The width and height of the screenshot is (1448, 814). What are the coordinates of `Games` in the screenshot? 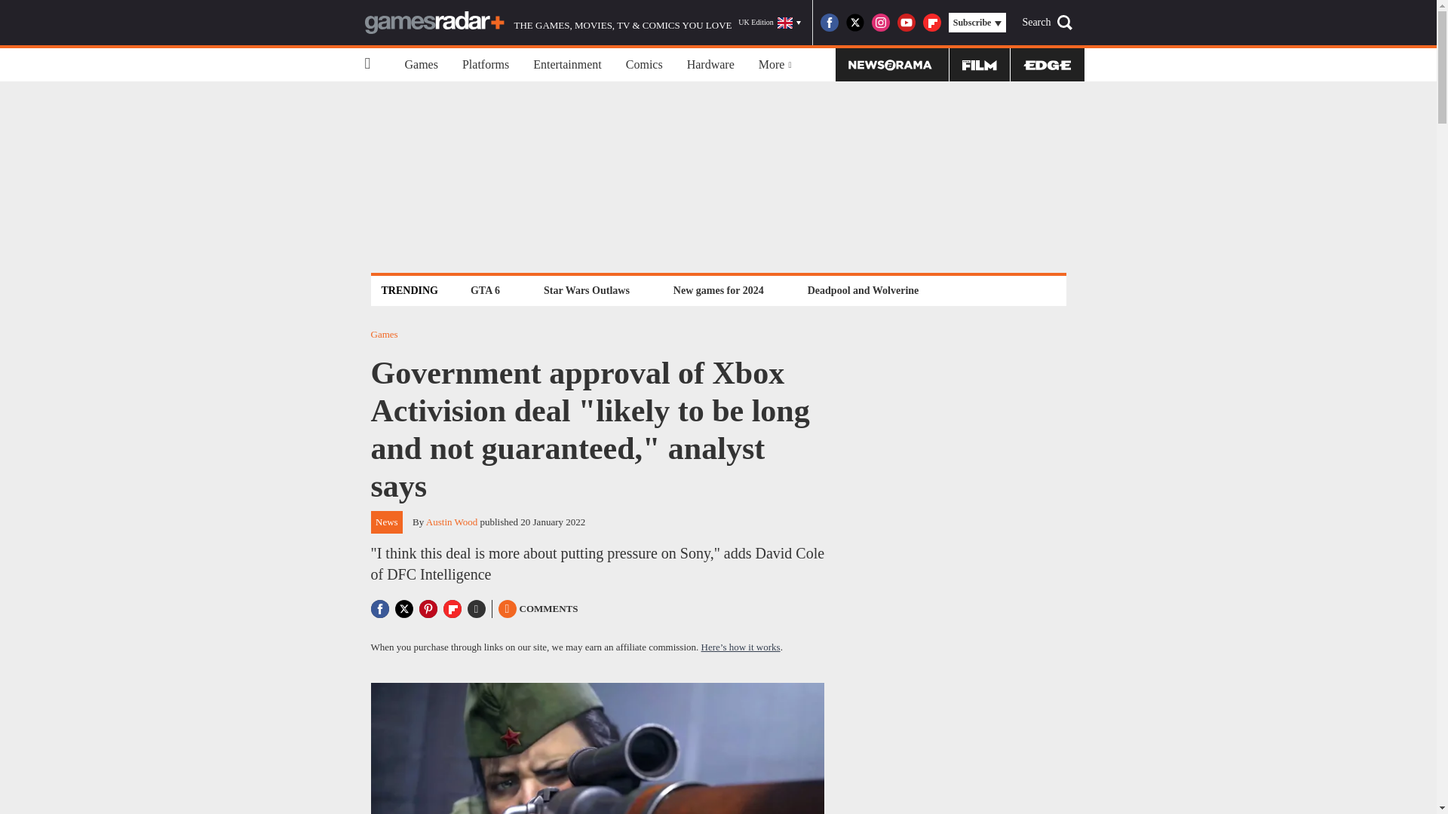 It's located at (421, 65).